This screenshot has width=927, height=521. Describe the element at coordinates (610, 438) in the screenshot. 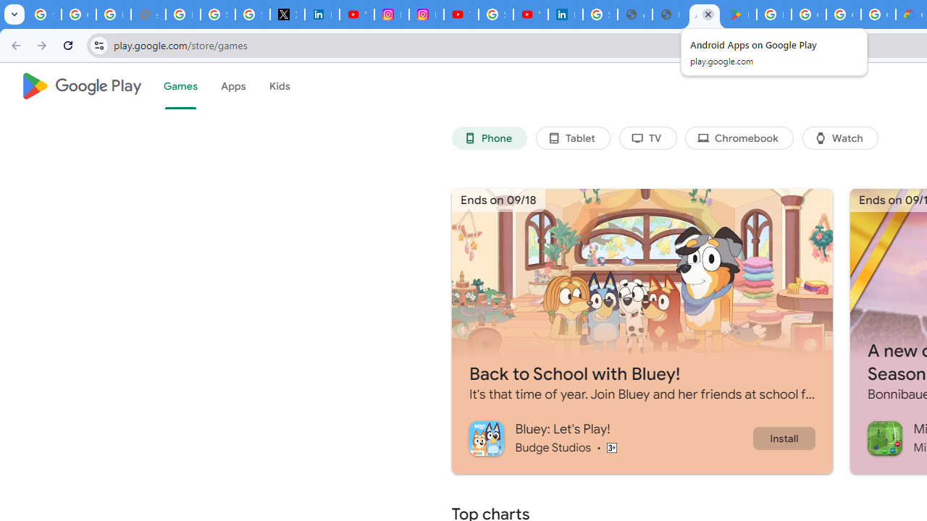

I see `Bluey: Let's Play! Budge Studios Content rating Rated for 3+` at that location.